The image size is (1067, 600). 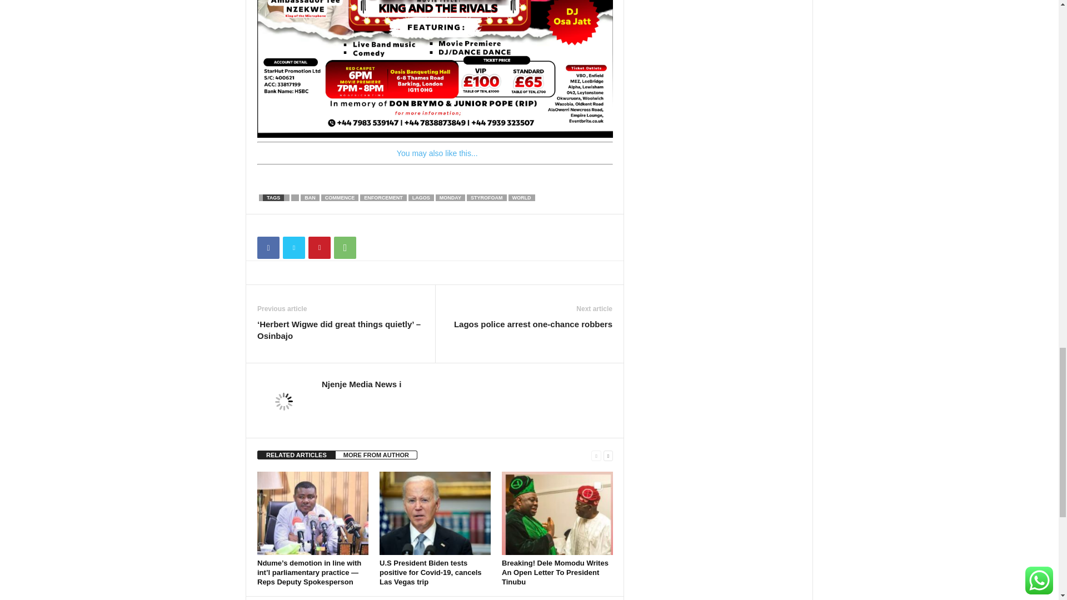 I want to click on WhatsApp, so click(x=345, y=247).